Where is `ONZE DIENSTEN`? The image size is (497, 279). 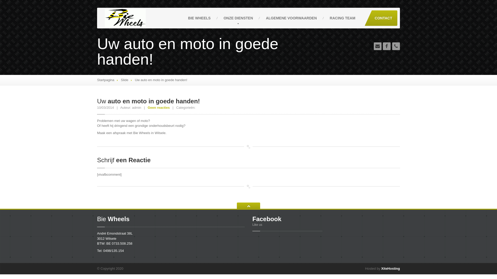 ONZE DIENSTEN is located at coordinates (238, 18).